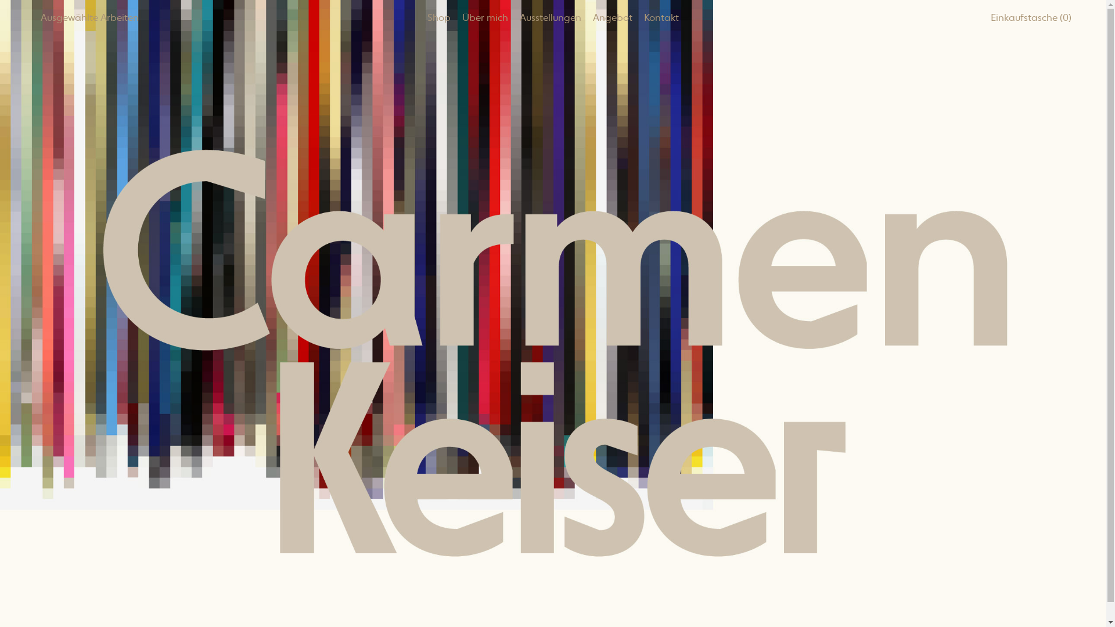 The height and width of the screenshot is (627, 1115). Describe the element at coordinates (551, 16) in the screenshot. I see `Ausstellungen` at that location.